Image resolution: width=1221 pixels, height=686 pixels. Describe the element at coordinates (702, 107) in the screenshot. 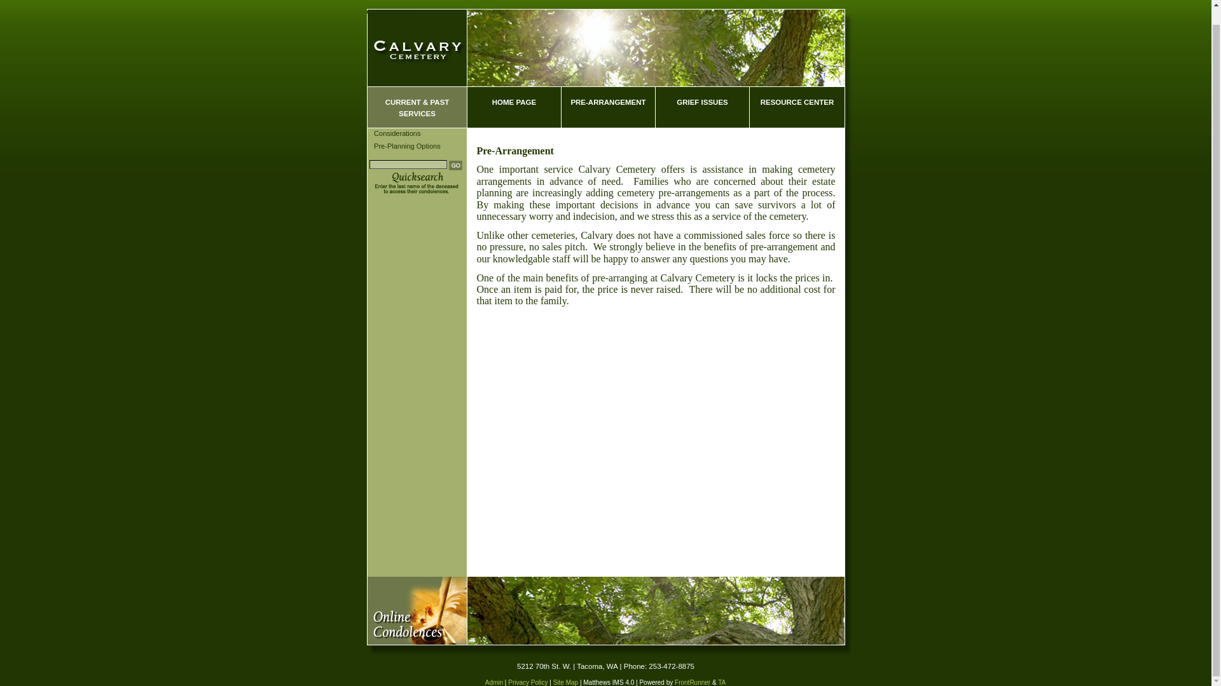

I see `GRIEF ISSUES` at that location.